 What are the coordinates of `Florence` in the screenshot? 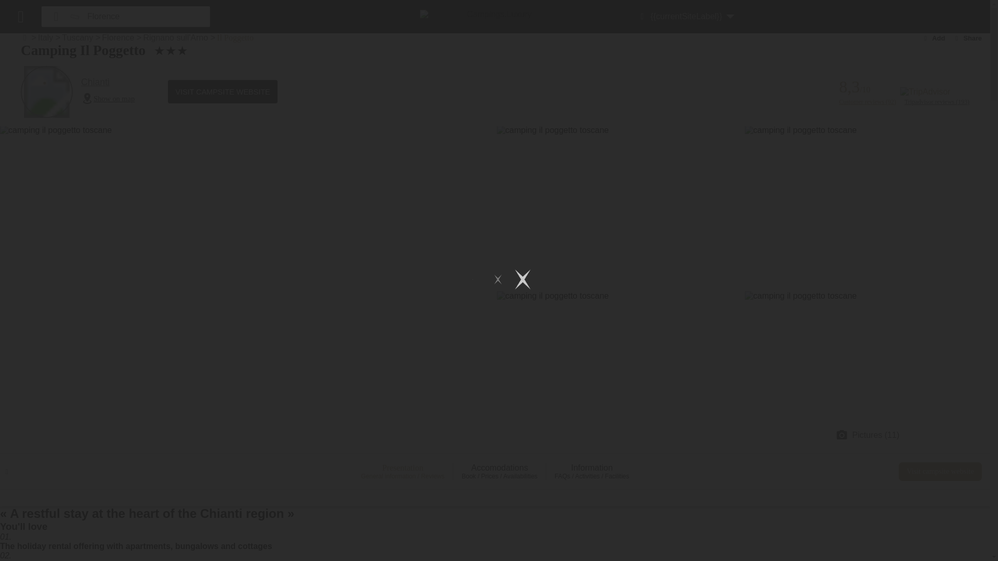 It's located at (139, 17).